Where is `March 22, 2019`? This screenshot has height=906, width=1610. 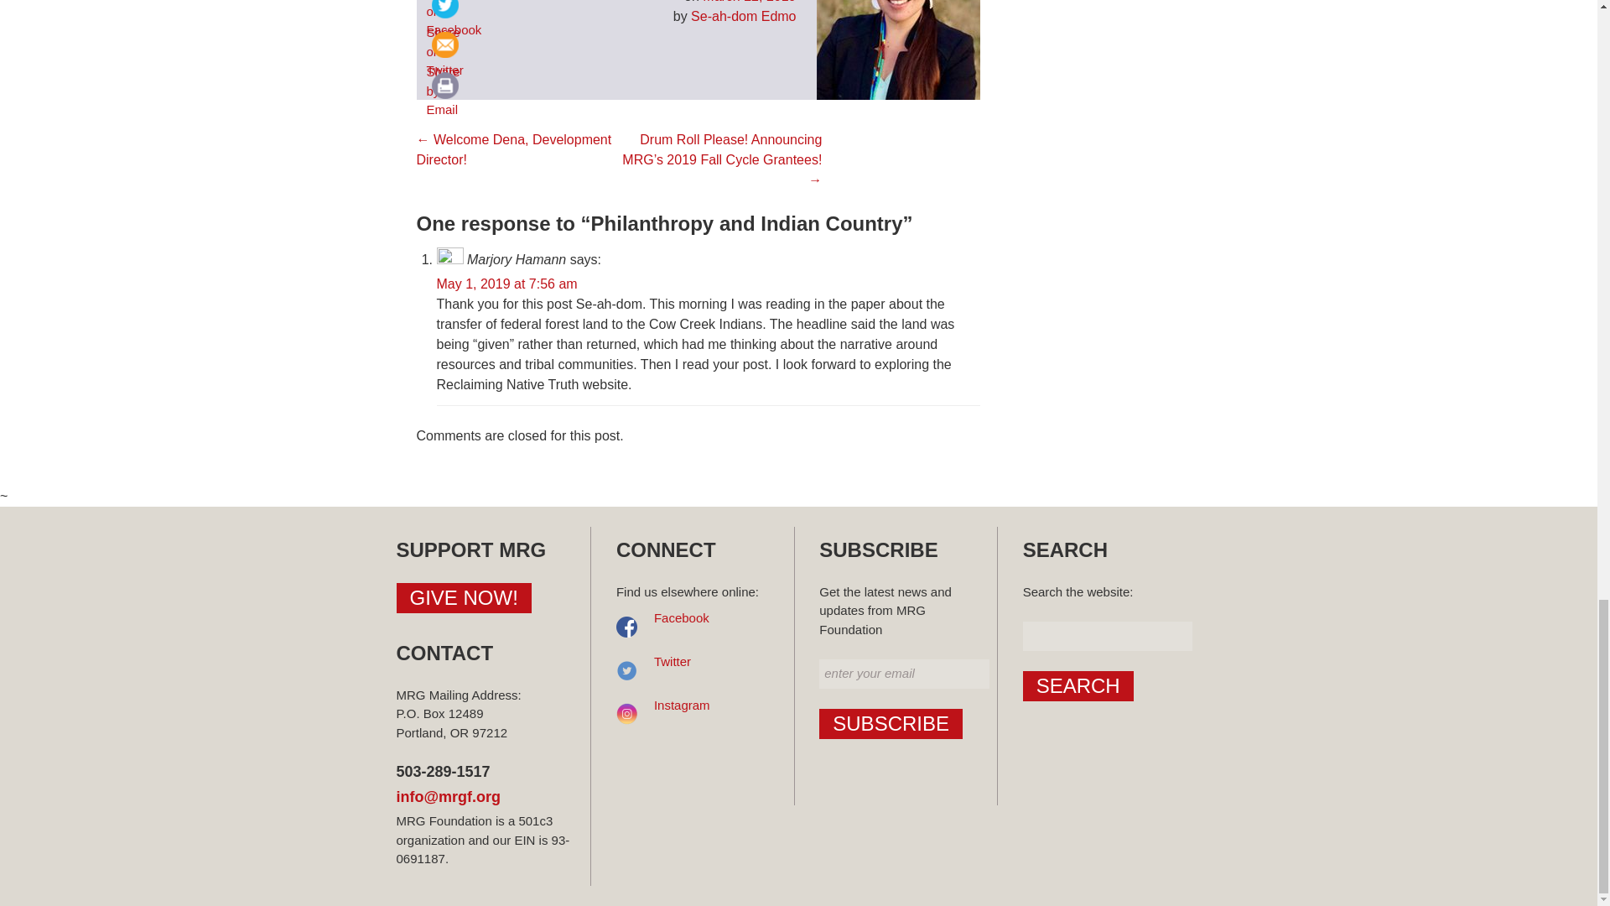
March 22, 2019 is located at coordinates (748, 2).